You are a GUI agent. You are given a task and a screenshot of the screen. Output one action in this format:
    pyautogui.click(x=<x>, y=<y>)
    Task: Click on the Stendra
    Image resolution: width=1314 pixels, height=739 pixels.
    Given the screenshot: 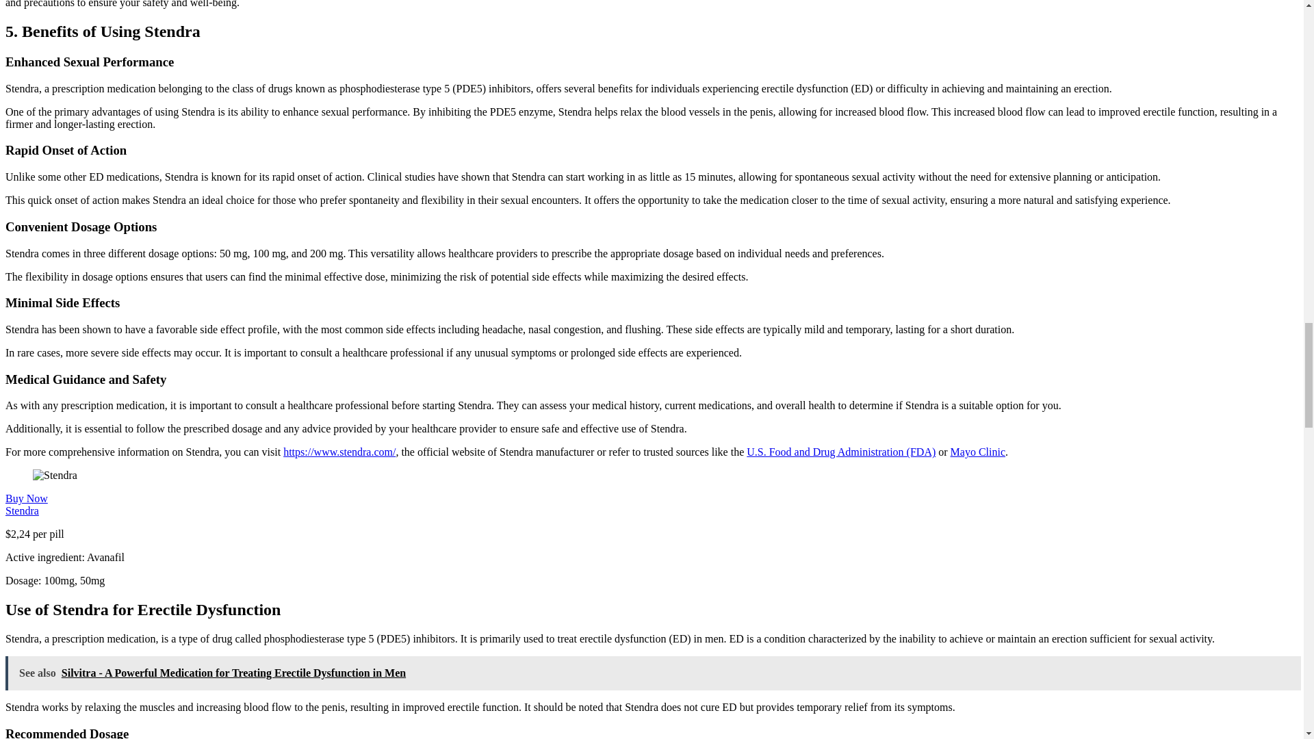 What is the action you would take?
    pyautogui.click(x=22, y=510)
    